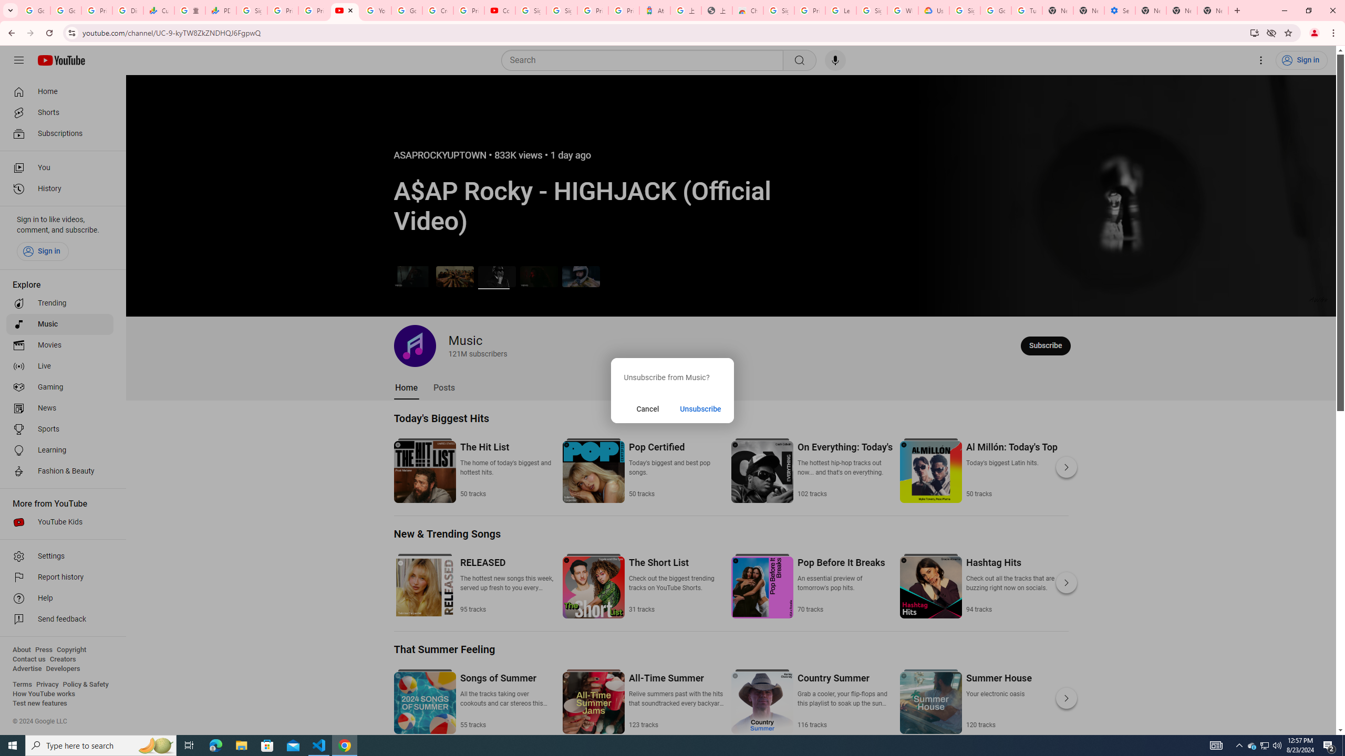  What do you see at coordinates (1319, 299) in the screenshot?
I see `Channel watermark` at bounding box center [1319, 299].